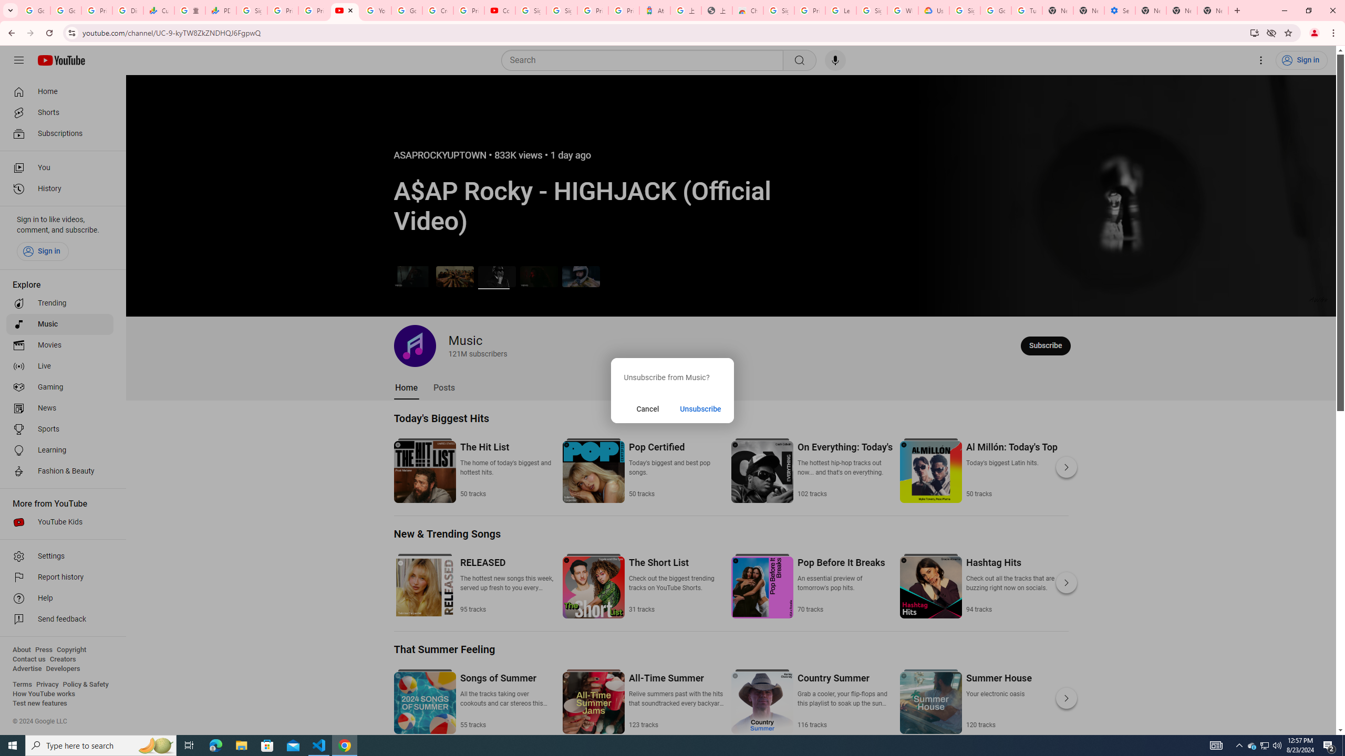  What do you see at coordinates (1319, 299) in the screenshot?
I see `Channel watermark` at bounding box center [1319, 299].